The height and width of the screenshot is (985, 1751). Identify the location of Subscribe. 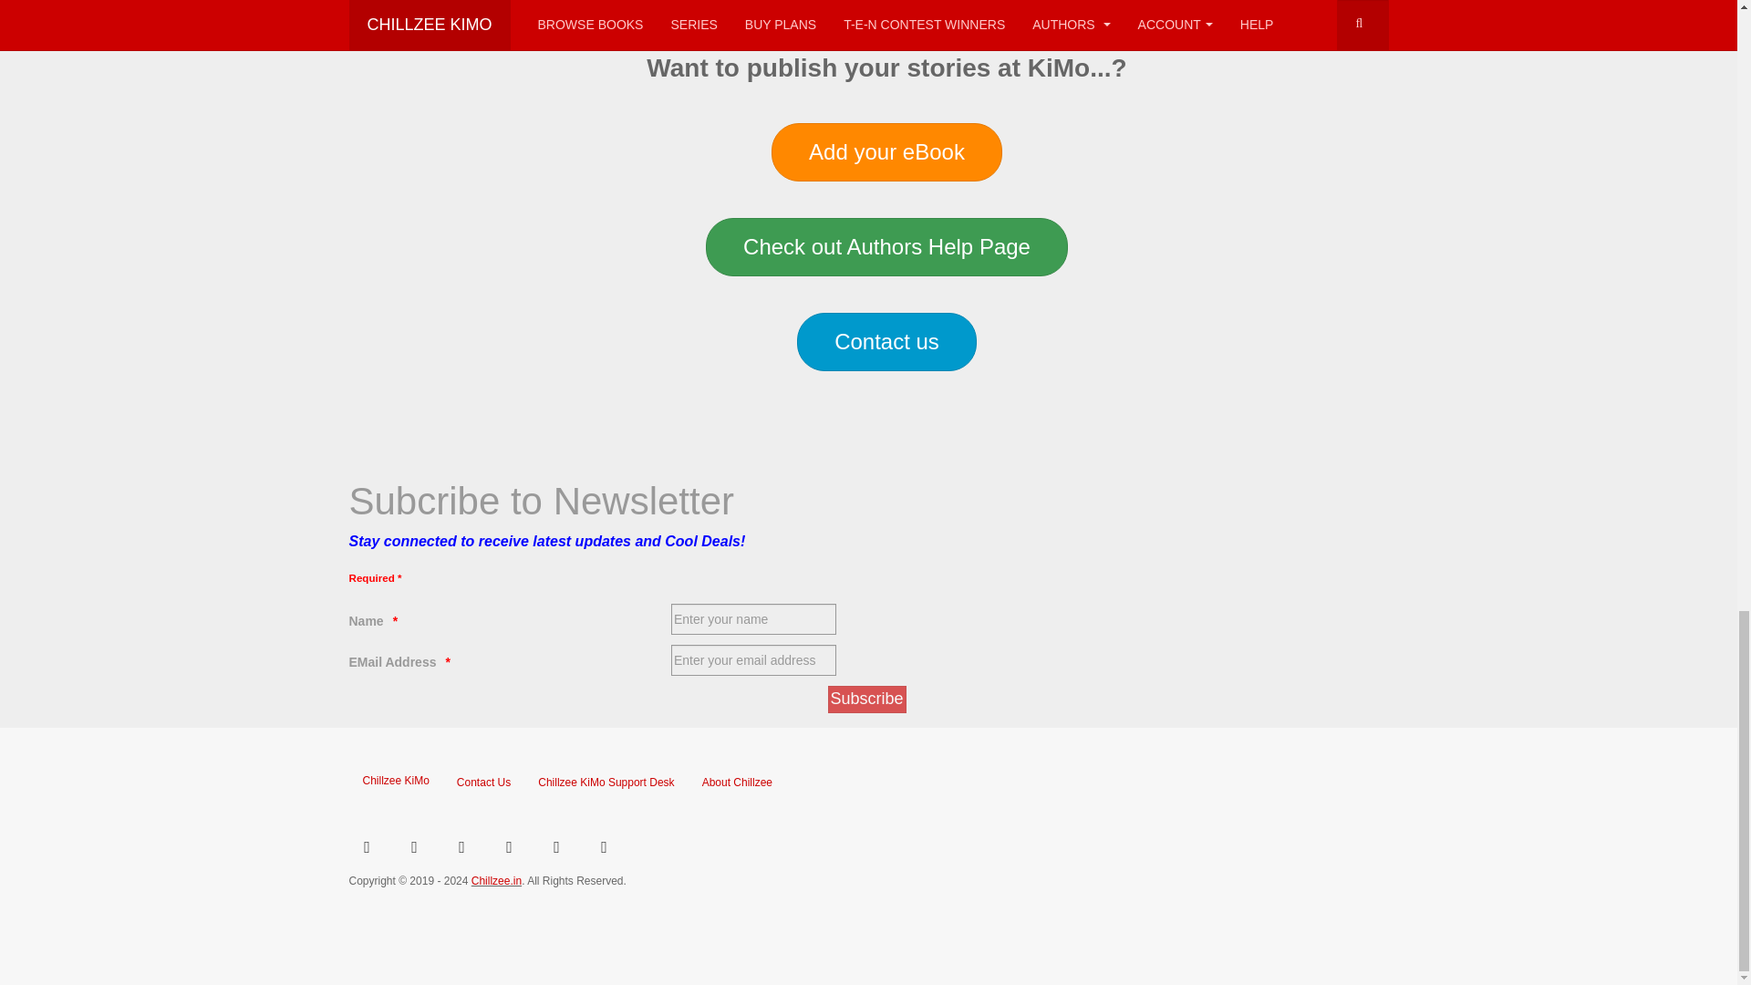
(867, 699).